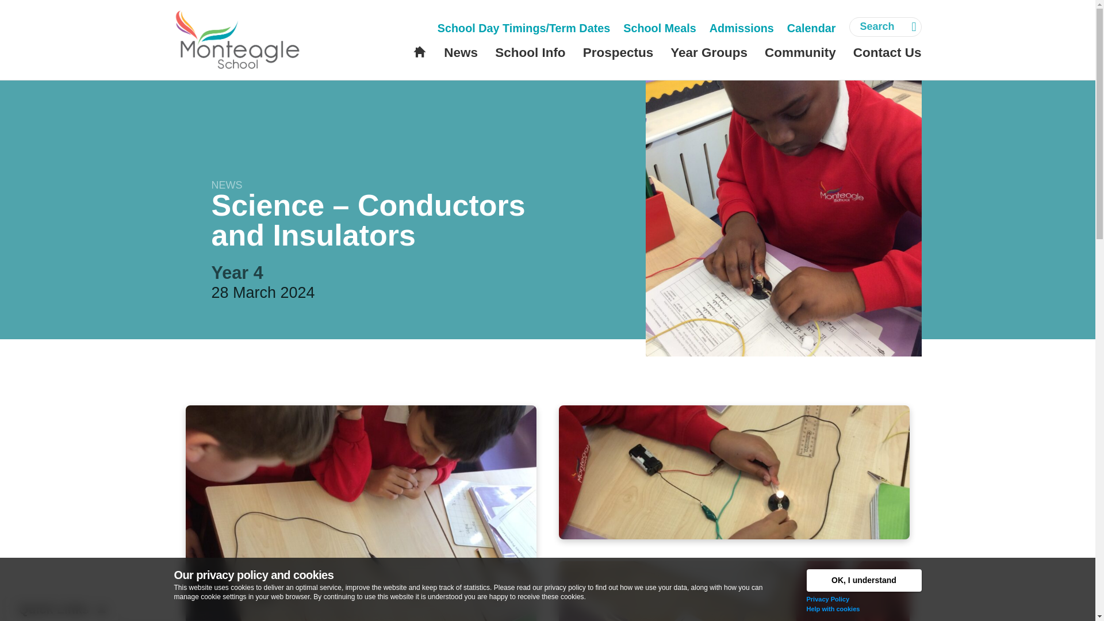  Describe the element at coordinates (708, 53) in the screenshot. I see `Year Groups` at that location.